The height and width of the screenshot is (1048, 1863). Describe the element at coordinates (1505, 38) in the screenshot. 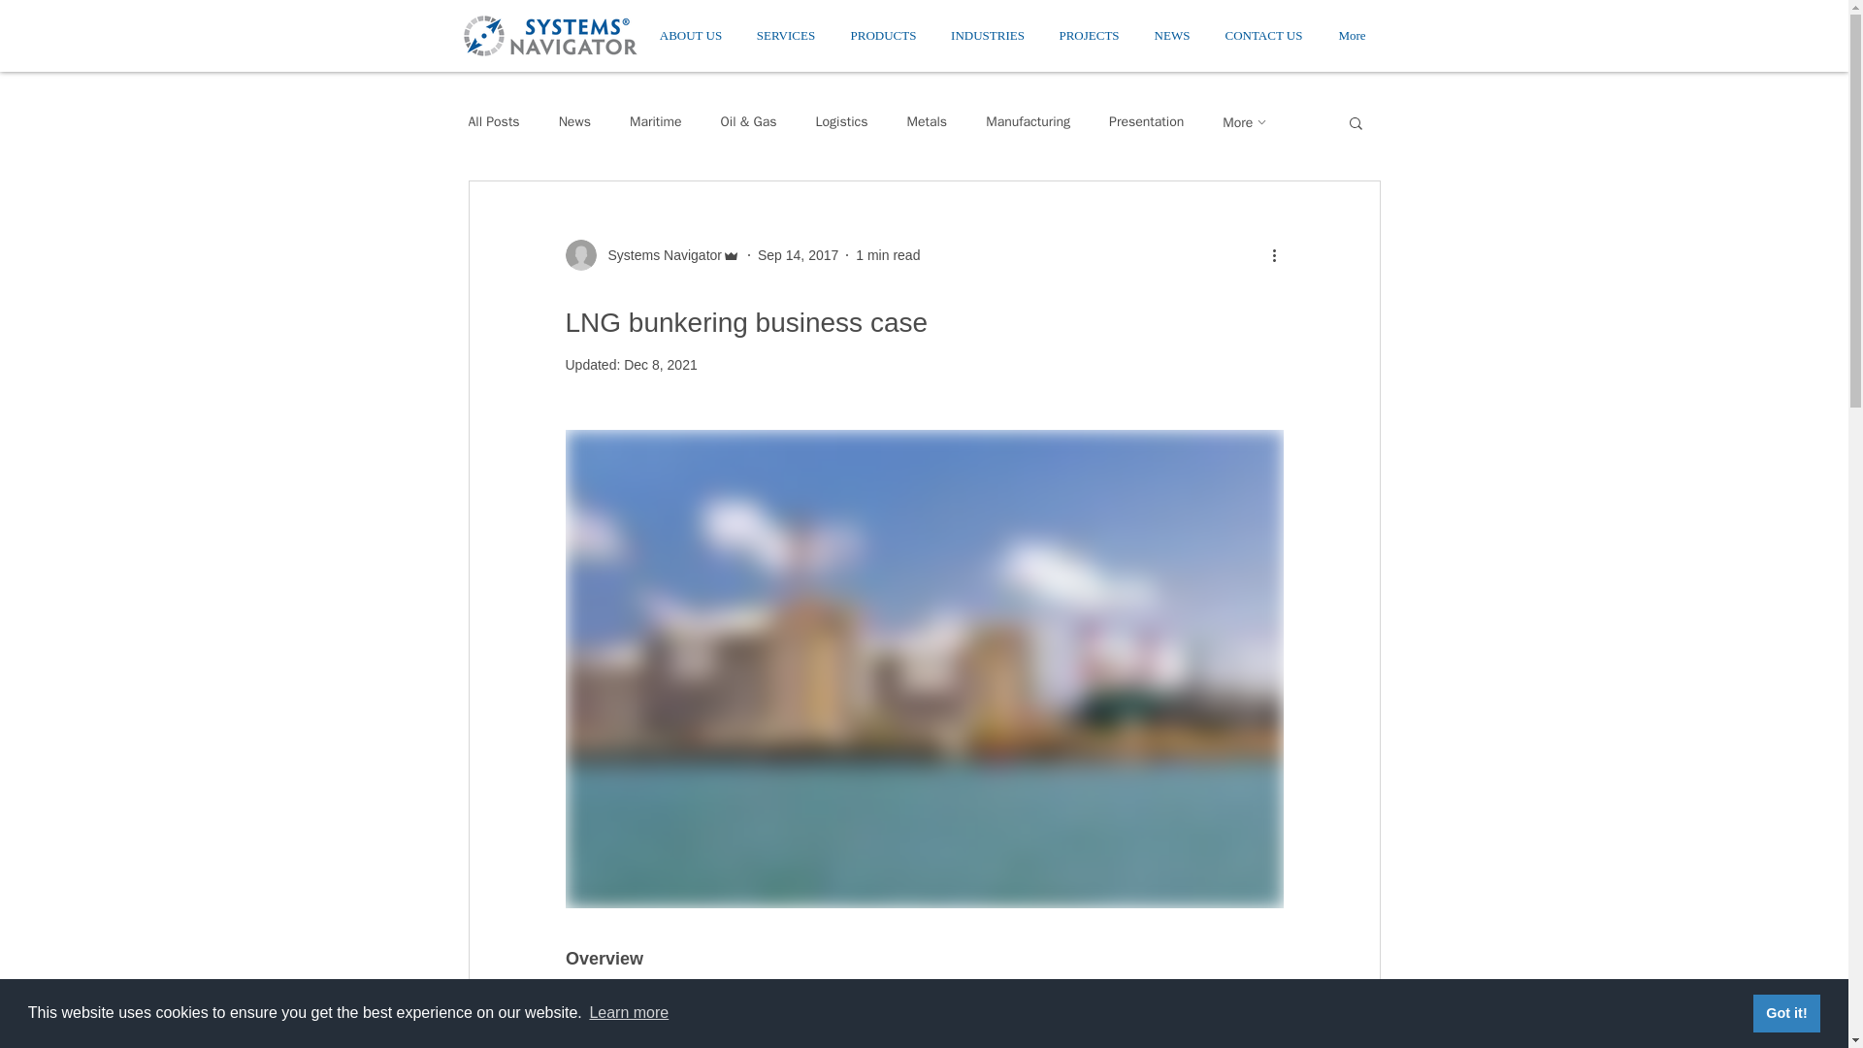

I see `Site Search` at that location.